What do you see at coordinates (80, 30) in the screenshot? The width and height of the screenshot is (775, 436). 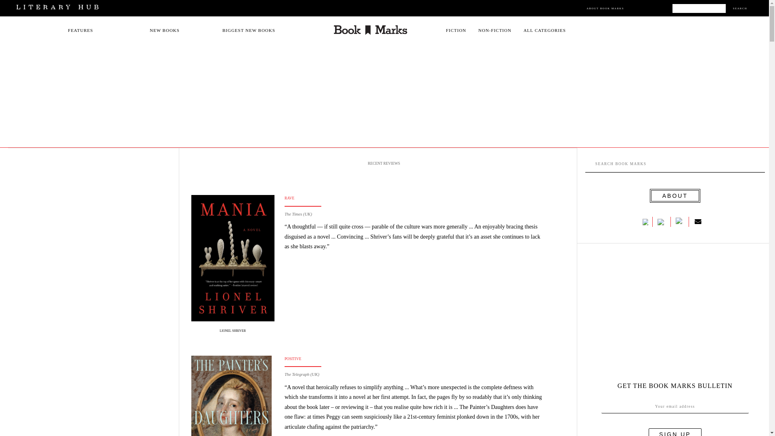 I see `FEATURES` at bounding box center [80, 30].